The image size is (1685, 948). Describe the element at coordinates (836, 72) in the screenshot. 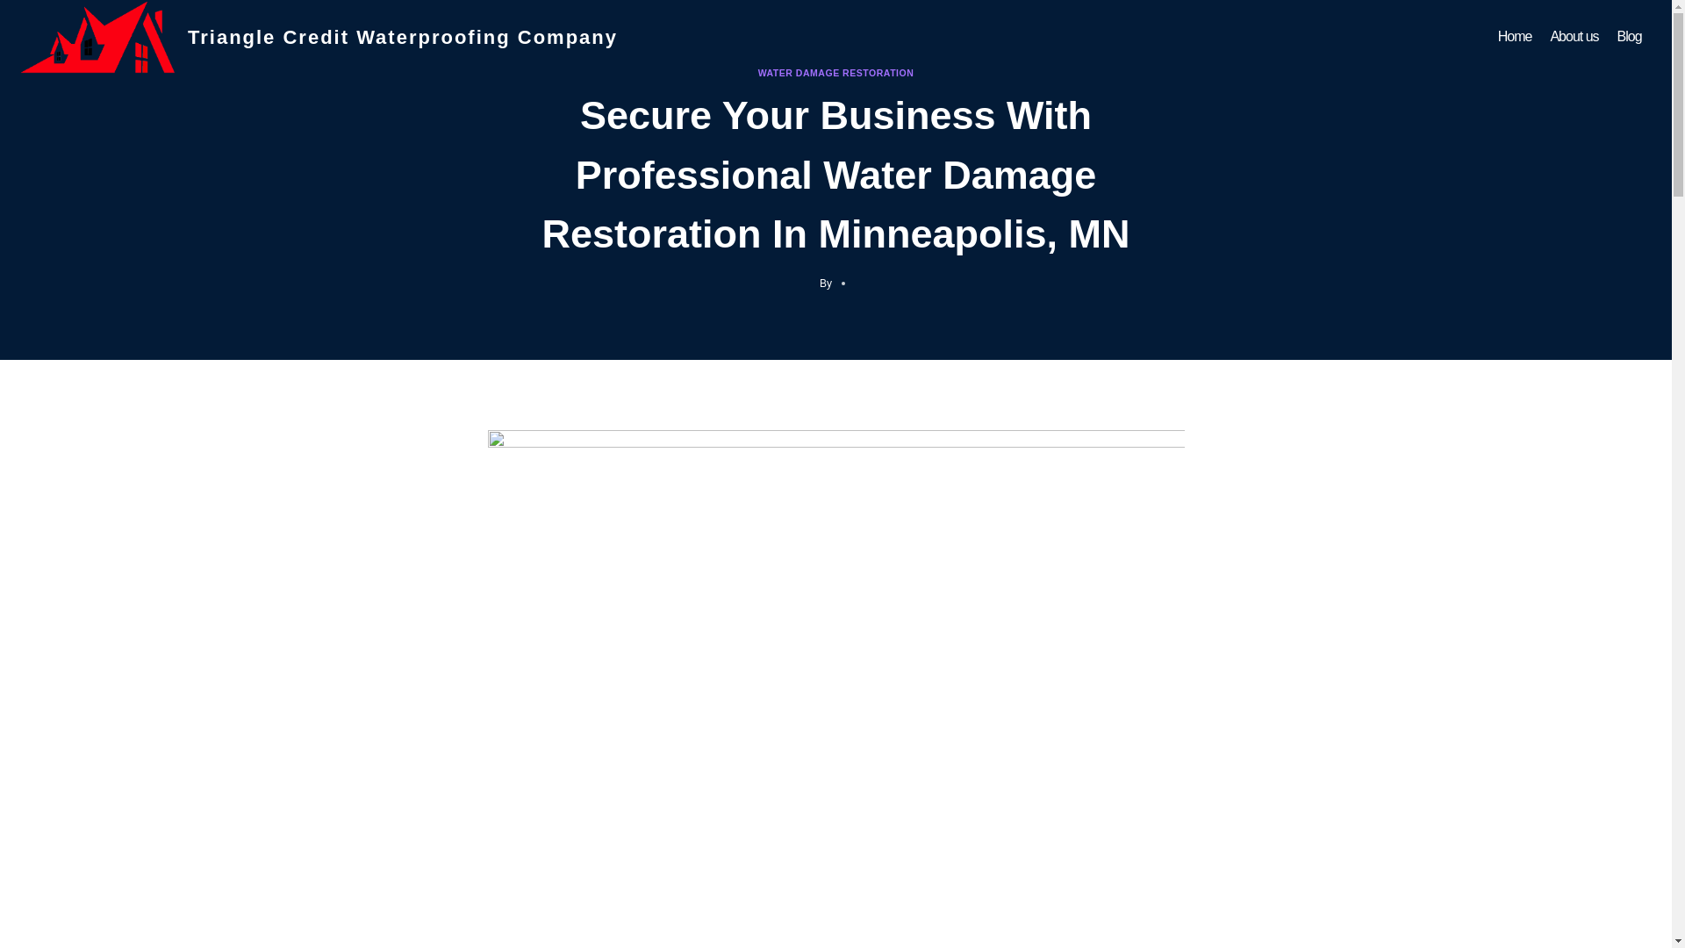

I see `WATER DAMAGE RESTORATION` at that location.